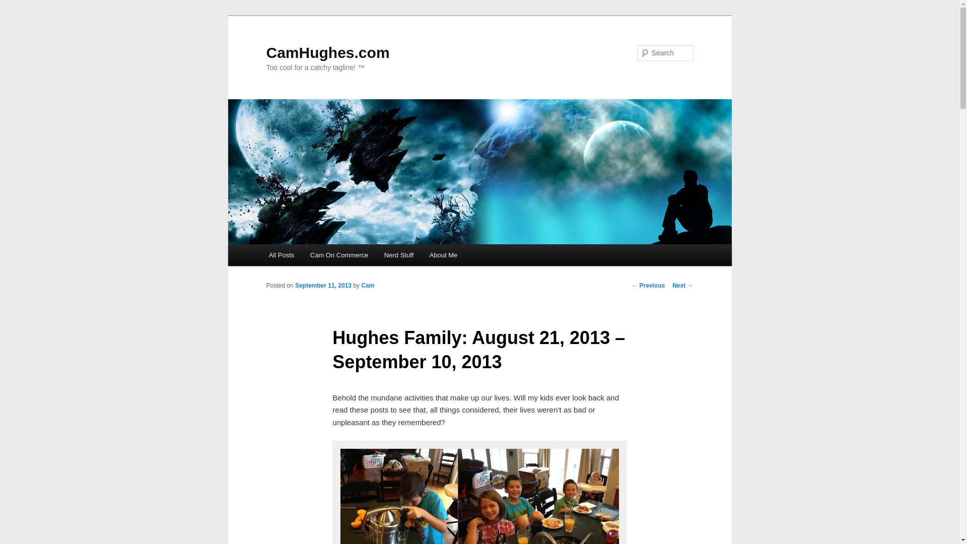 The image size is (967, 544). I want to click on About Me, so click(443, 255).